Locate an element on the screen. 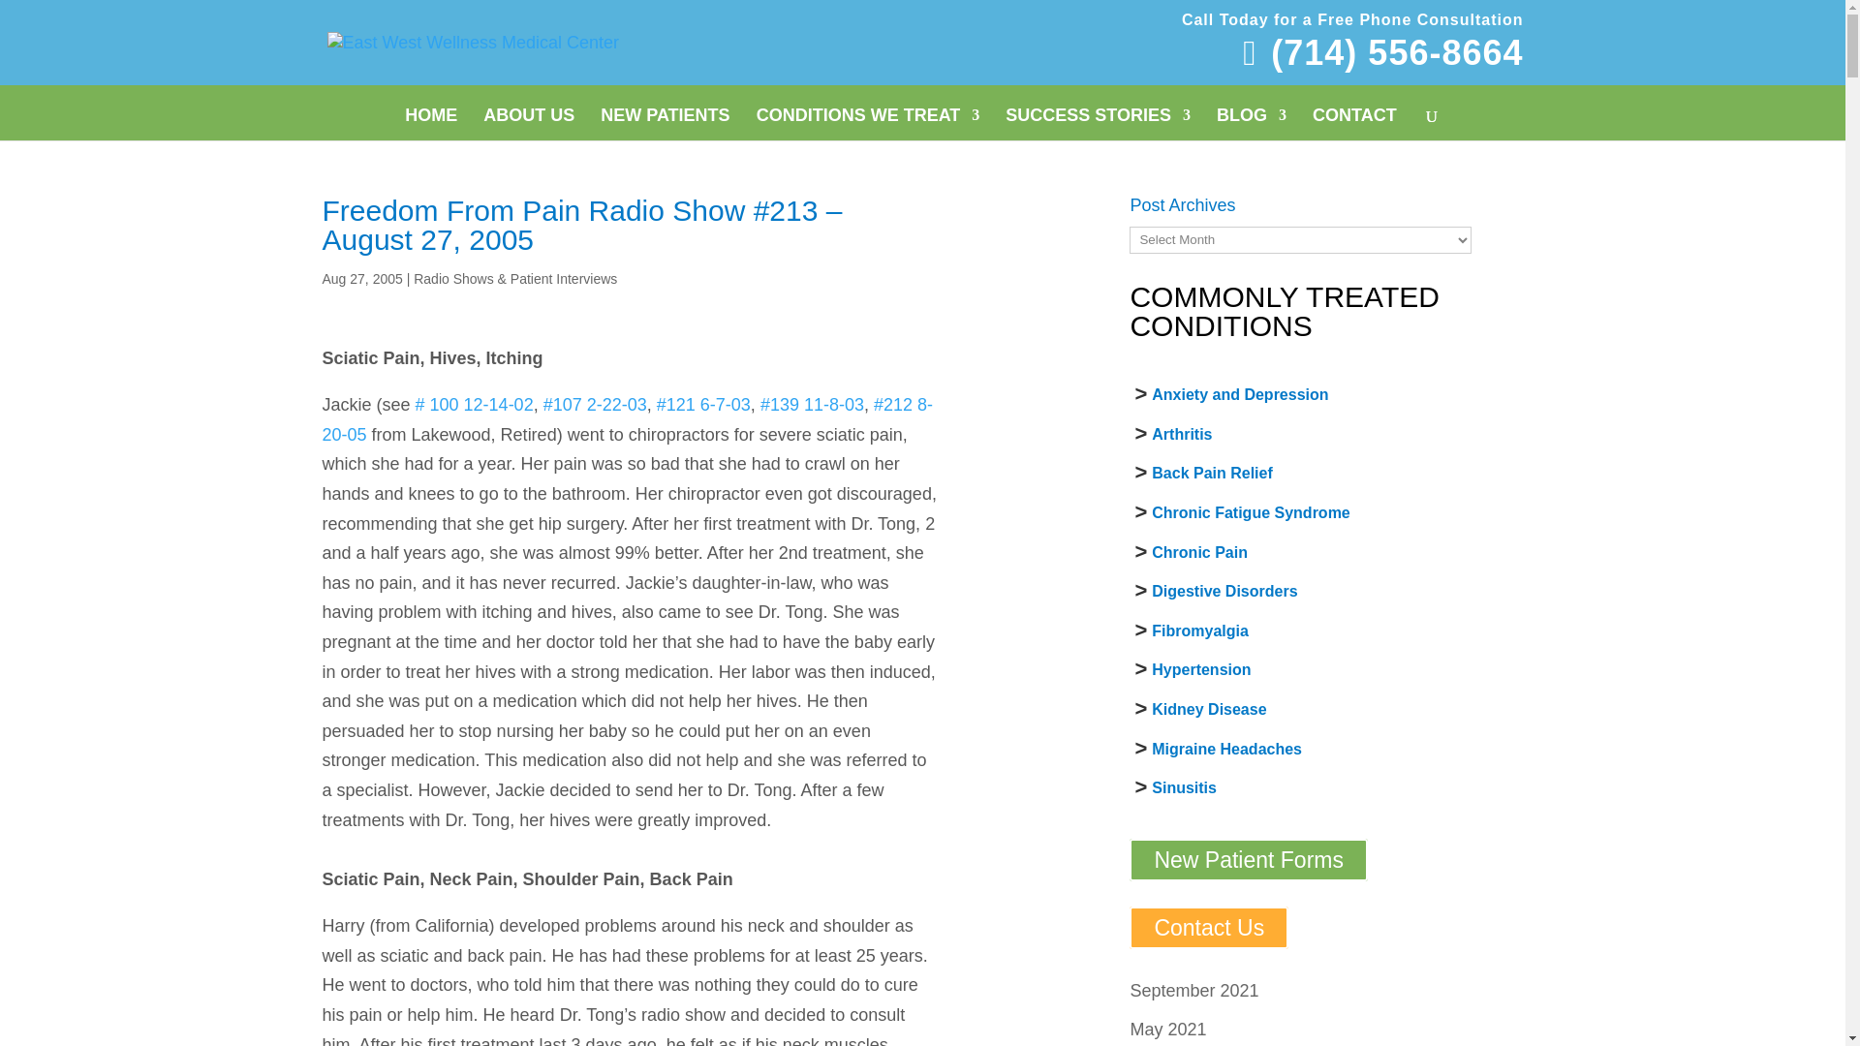 This screenshot has width=1860, height=1046. BLOG is located at coordinates (1252, 120).